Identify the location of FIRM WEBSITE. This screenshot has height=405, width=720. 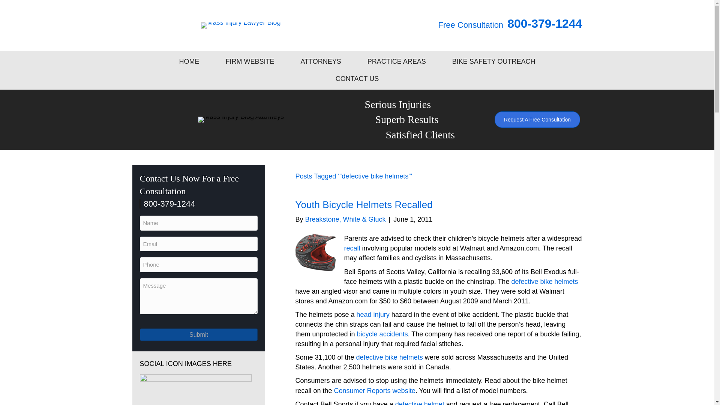
(250, 61).